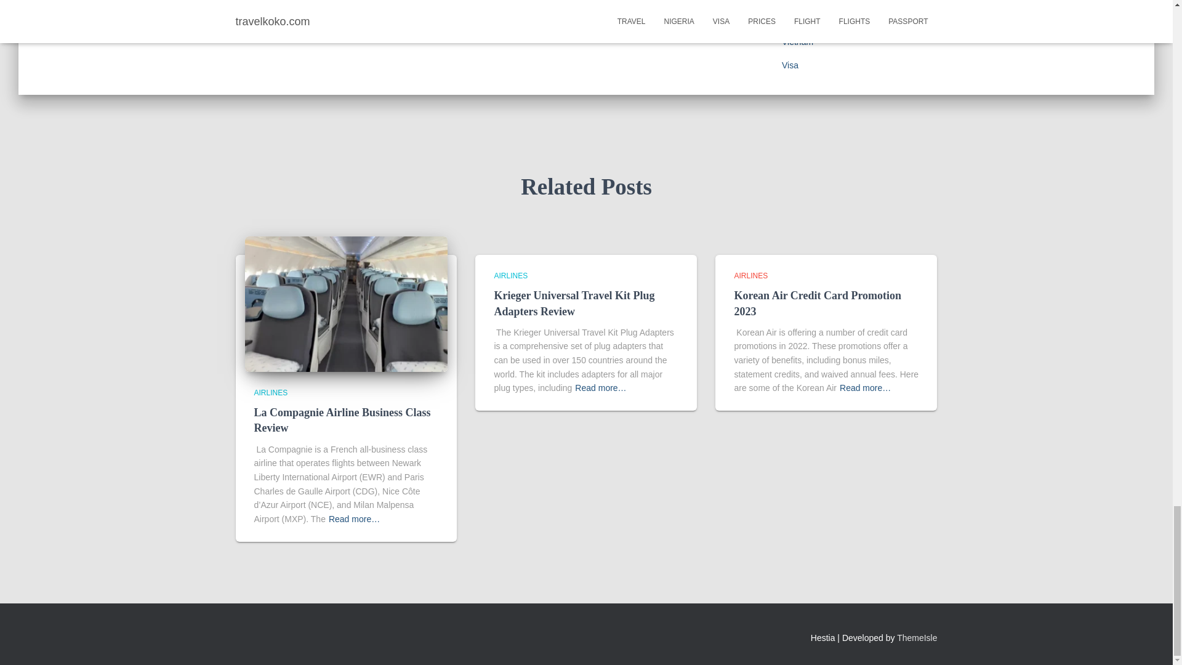  Describe the element at coordinates (270, 392) in the screenshot. I see `View all posts in Airlines` at that location.